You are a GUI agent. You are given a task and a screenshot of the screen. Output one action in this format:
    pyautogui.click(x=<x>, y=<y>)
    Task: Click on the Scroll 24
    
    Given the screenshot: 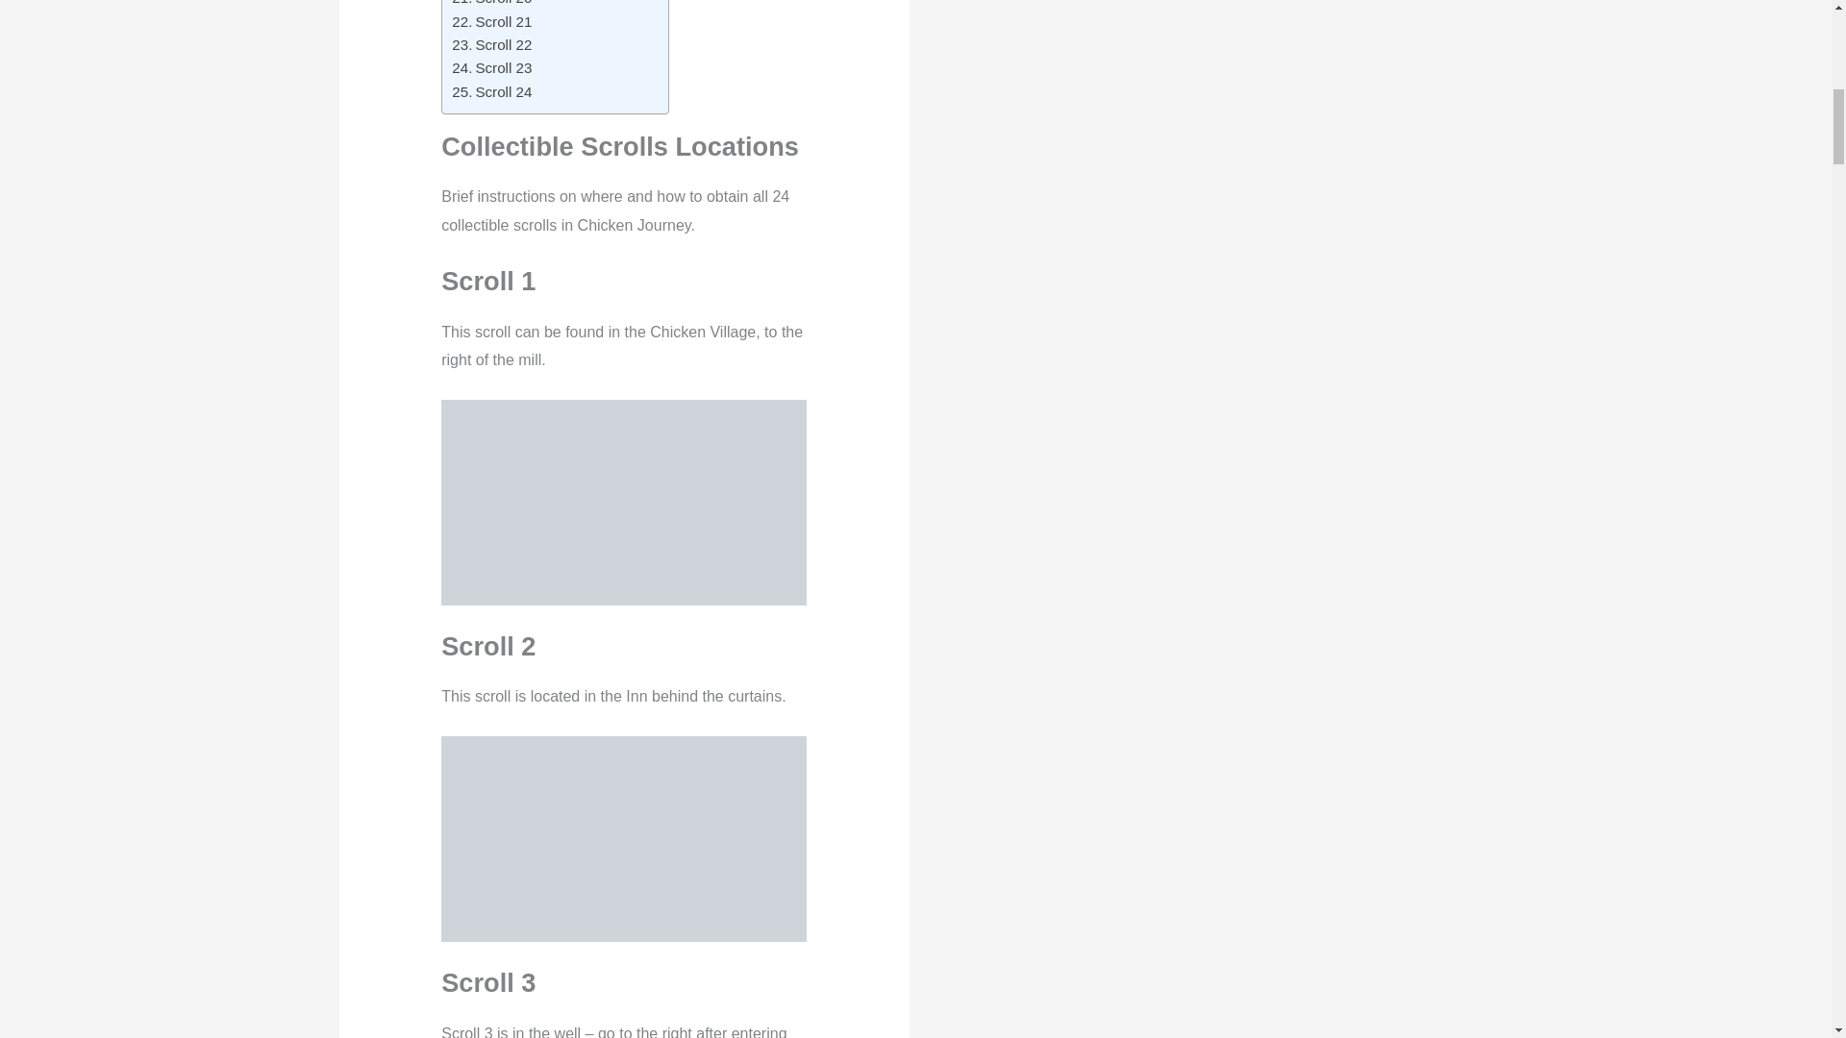 What is the action you would take?
    pyautogui.click(x=491, y=92)
    